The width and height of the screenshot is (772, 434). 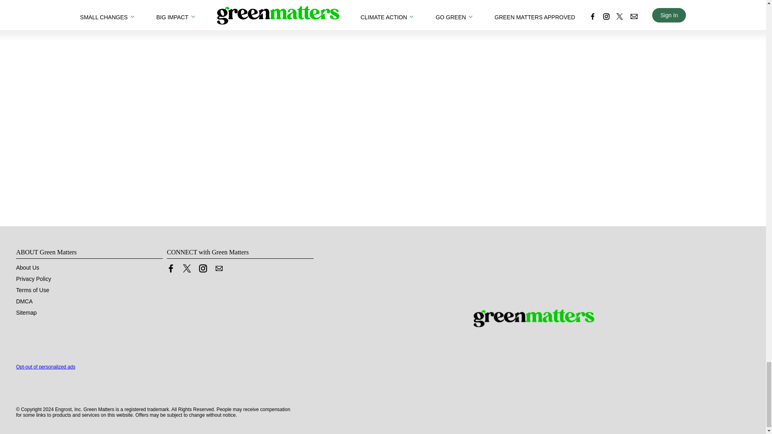 I want to click on About Us, so click(x=27, y=267).